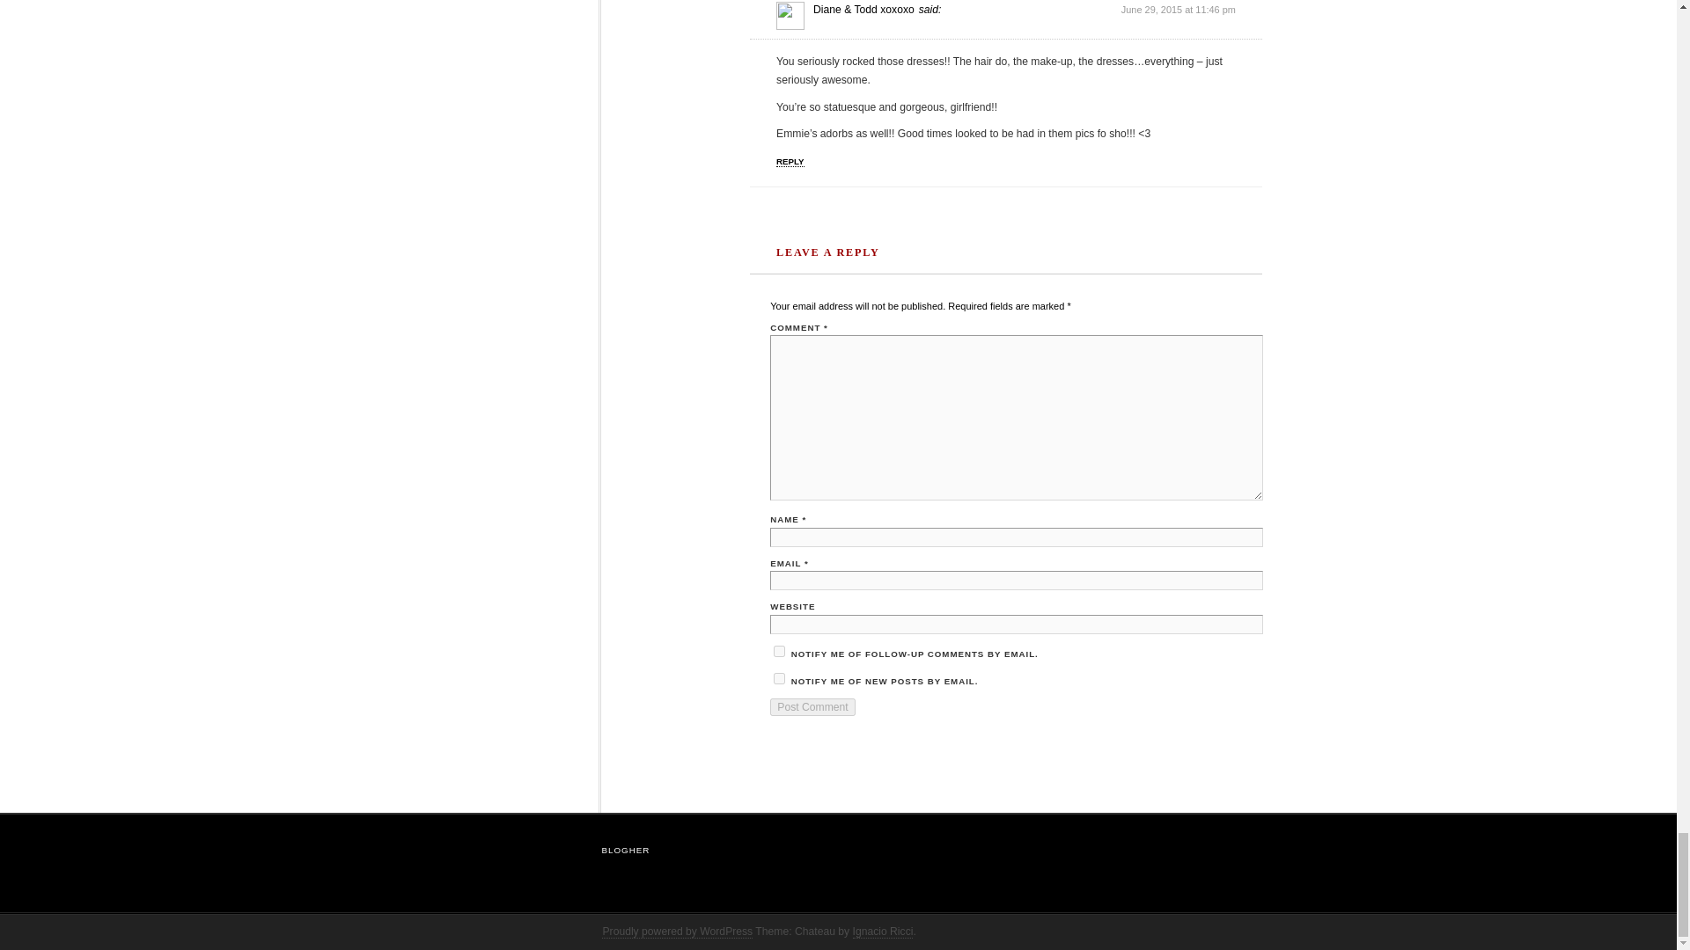 The height and width of the screenshot is (950, 1690). I want to click on subscribe, so click(780, 677).